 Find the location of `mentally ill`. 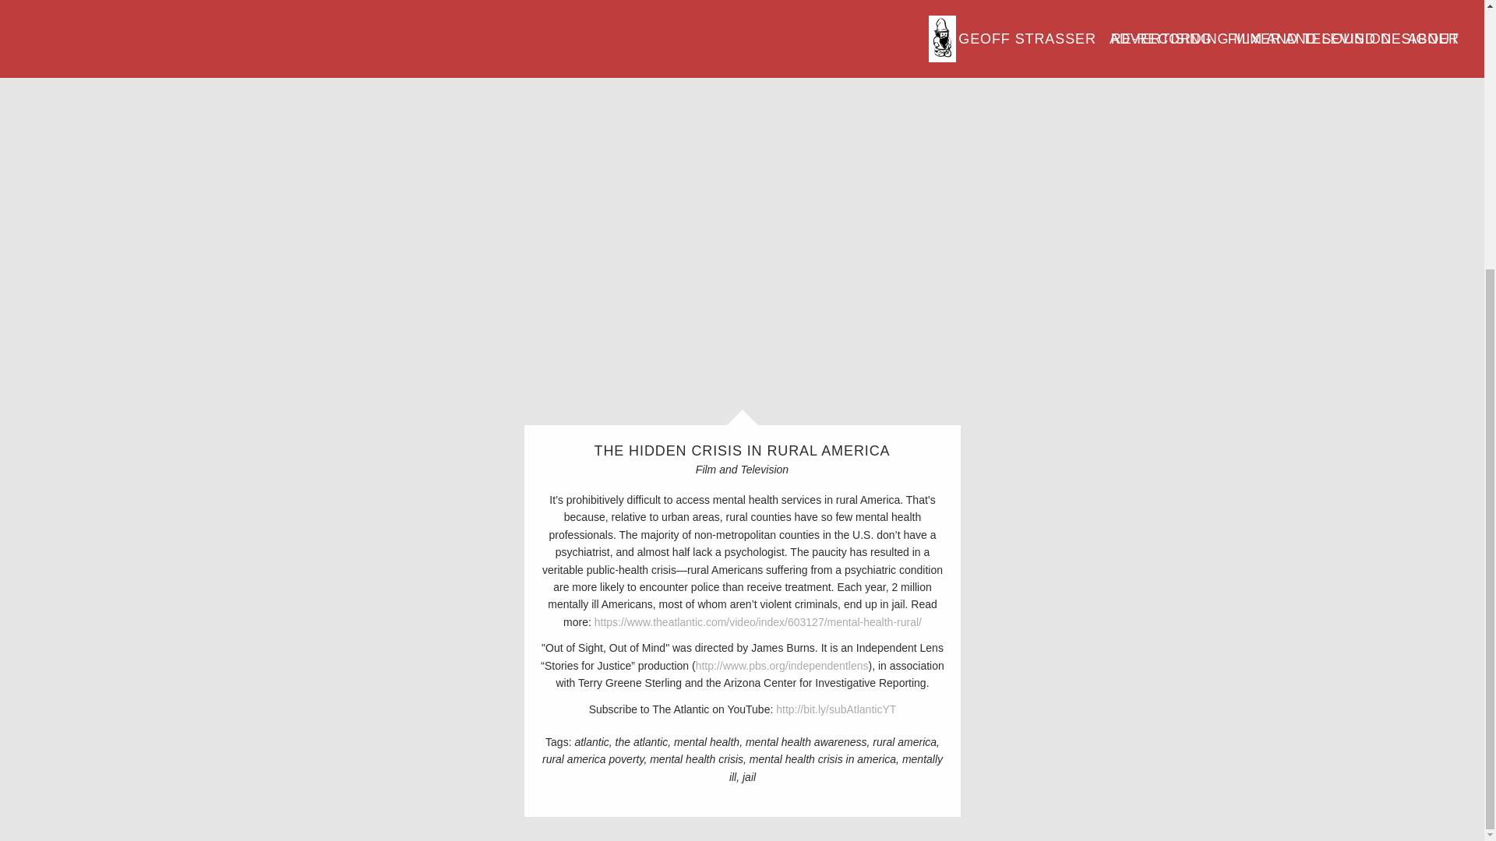

mentally ill is located at coordinates (835, 768).